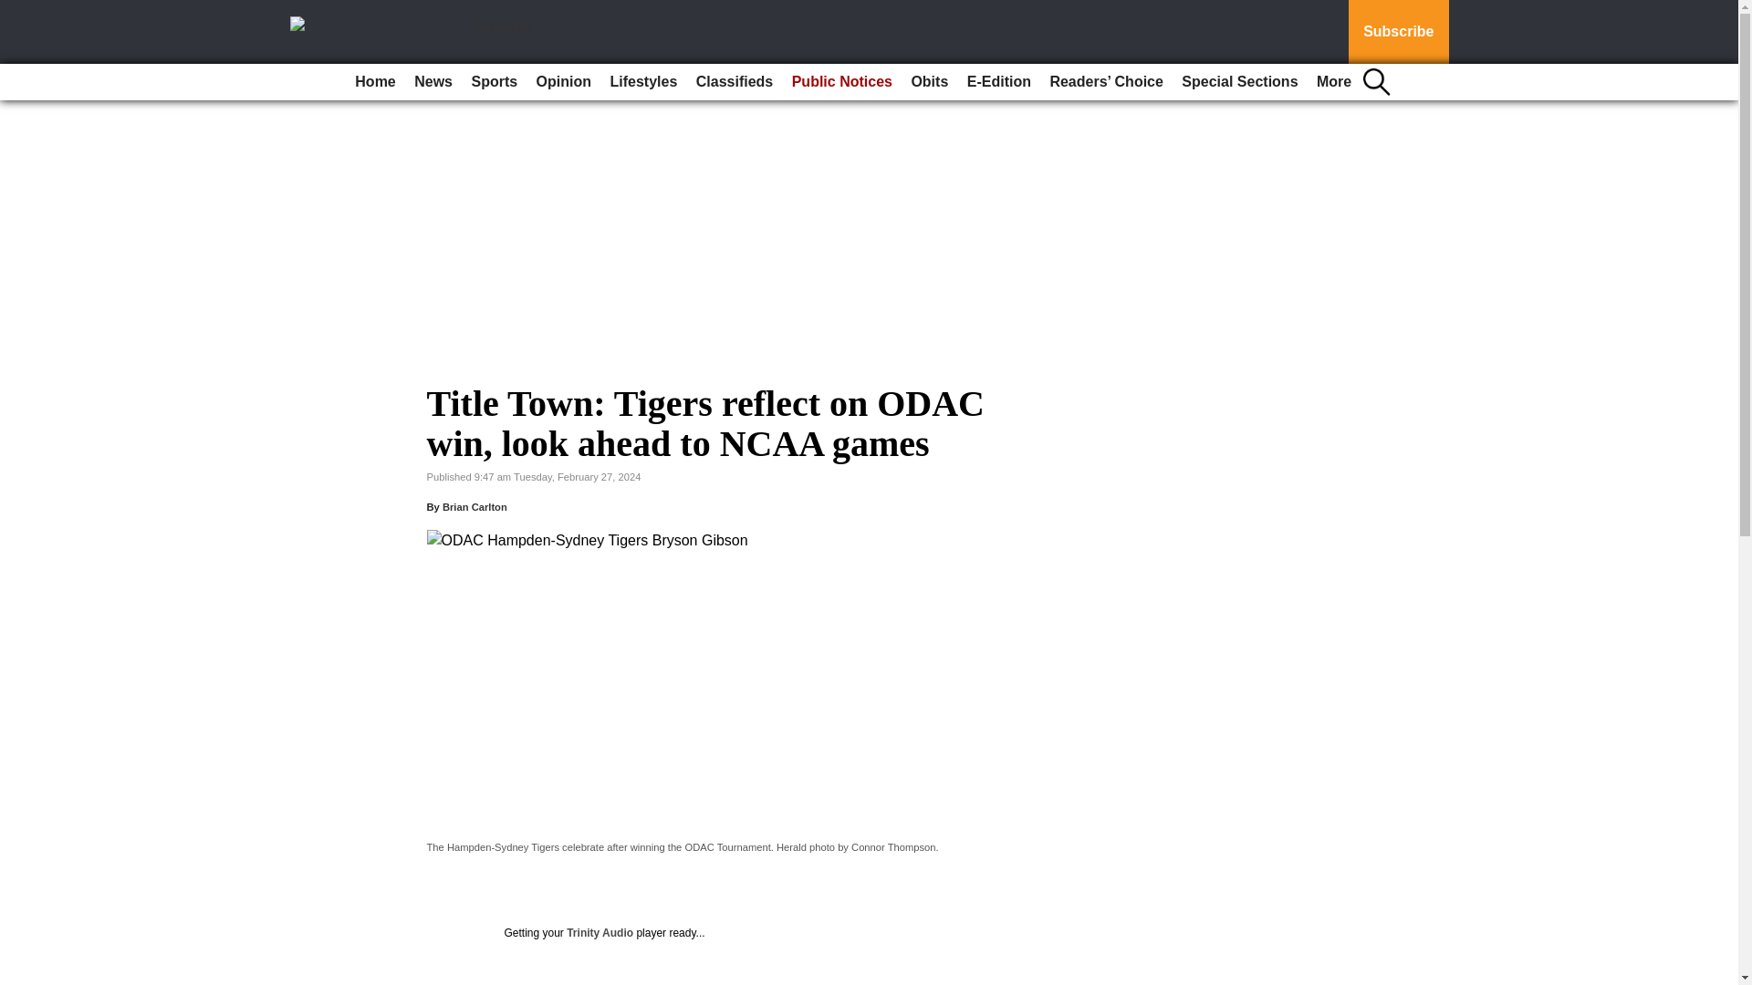 Image resolution: width=1752 pixels, height=985 pixels. What do you see at coordinates (564, 82) in the screenshot?
I see `Opinion` at bounding box center [564, 82].